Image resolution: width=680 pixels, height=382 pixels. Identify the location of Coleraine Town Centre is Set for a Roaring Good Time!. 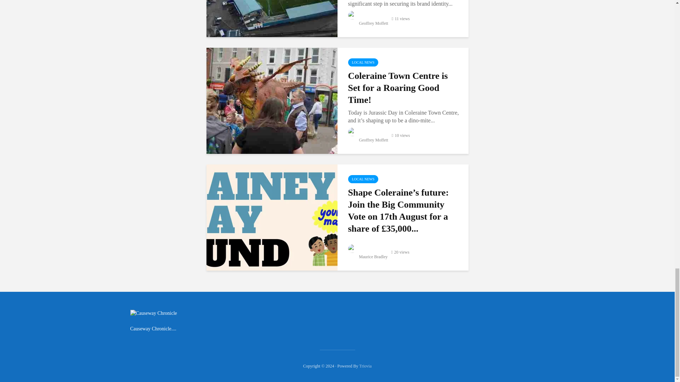
(404, 88).